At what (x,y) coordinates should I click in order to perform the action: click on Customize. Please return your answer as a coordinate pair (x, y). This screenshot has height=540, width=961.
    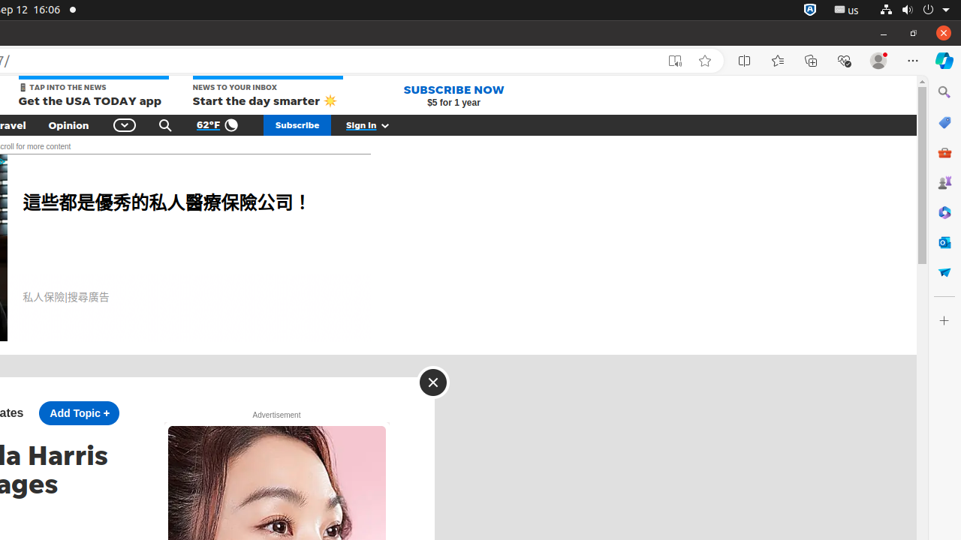
    Looking at the image, I should click on (944, 321).